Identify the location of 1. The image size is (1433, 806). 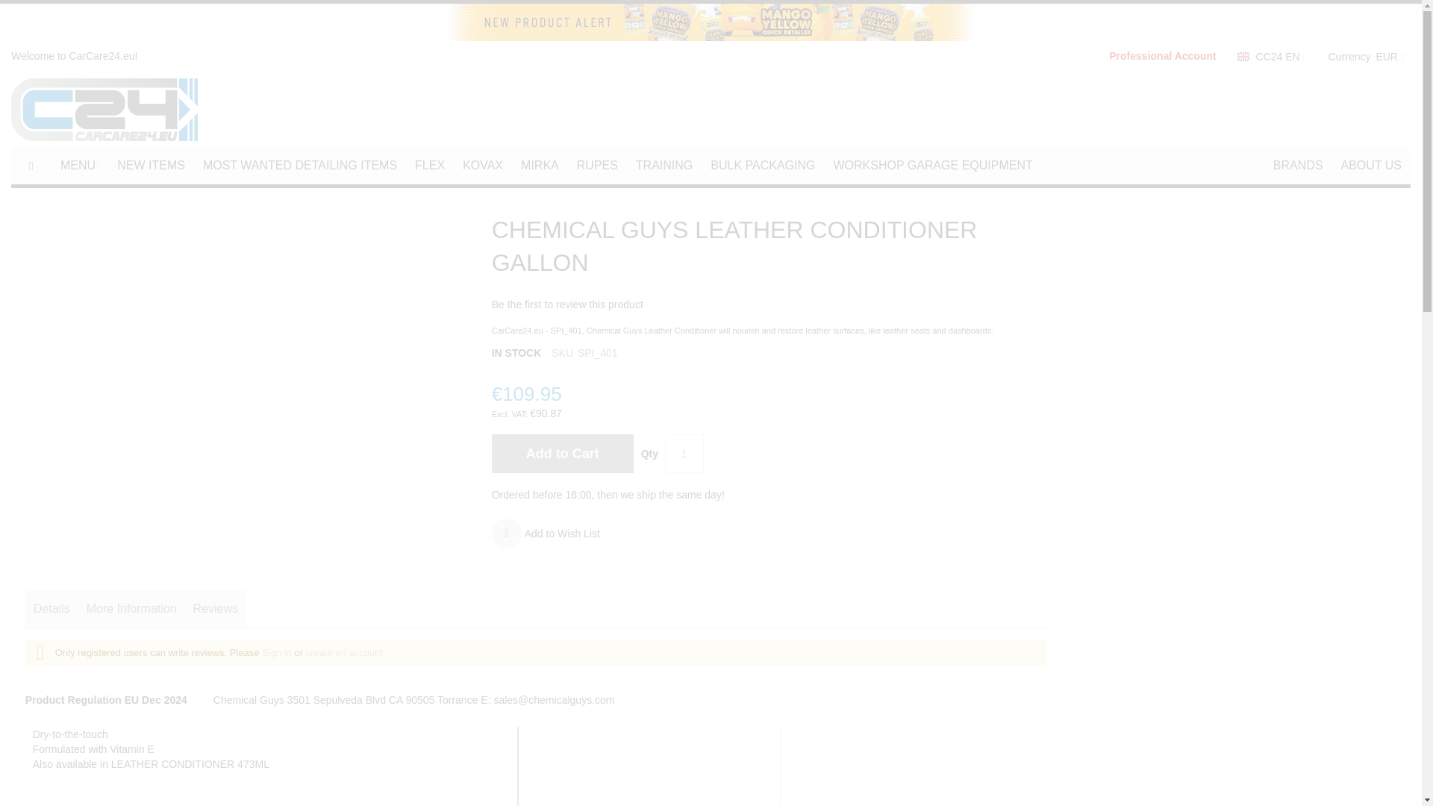
(684, 454).